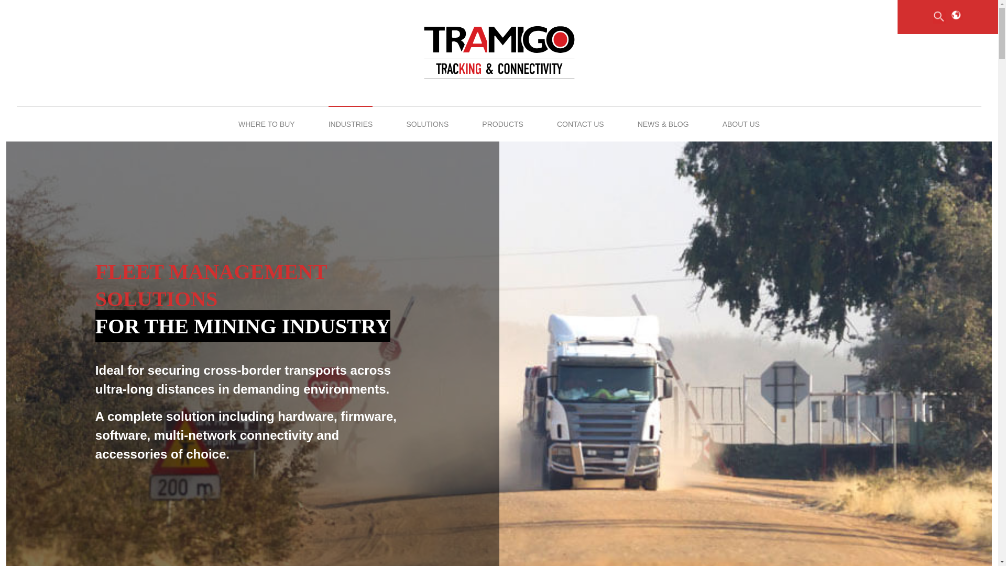 This screenshot has height=566, width=1006. Describe the element at coordinates (502, 124) in the screenshot. I see `PRODUCTS` at that location.